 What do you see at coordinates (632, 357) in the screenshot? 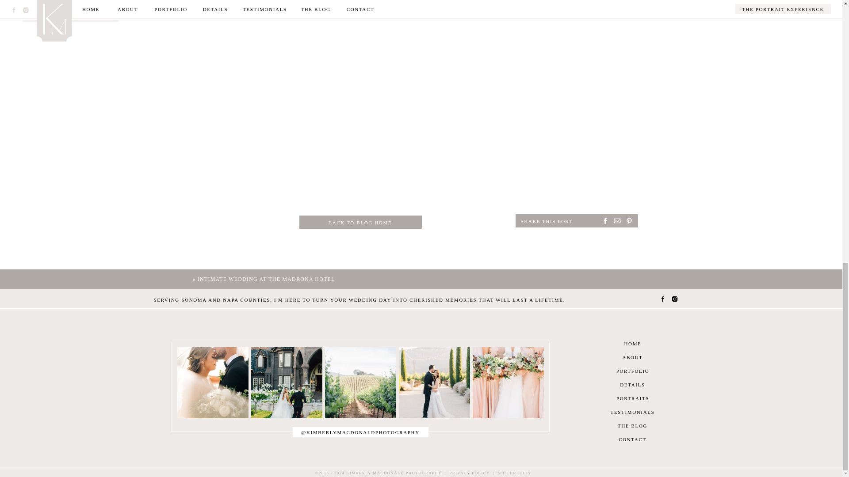
I see `ABOUT` at bounding box center [632, 357].